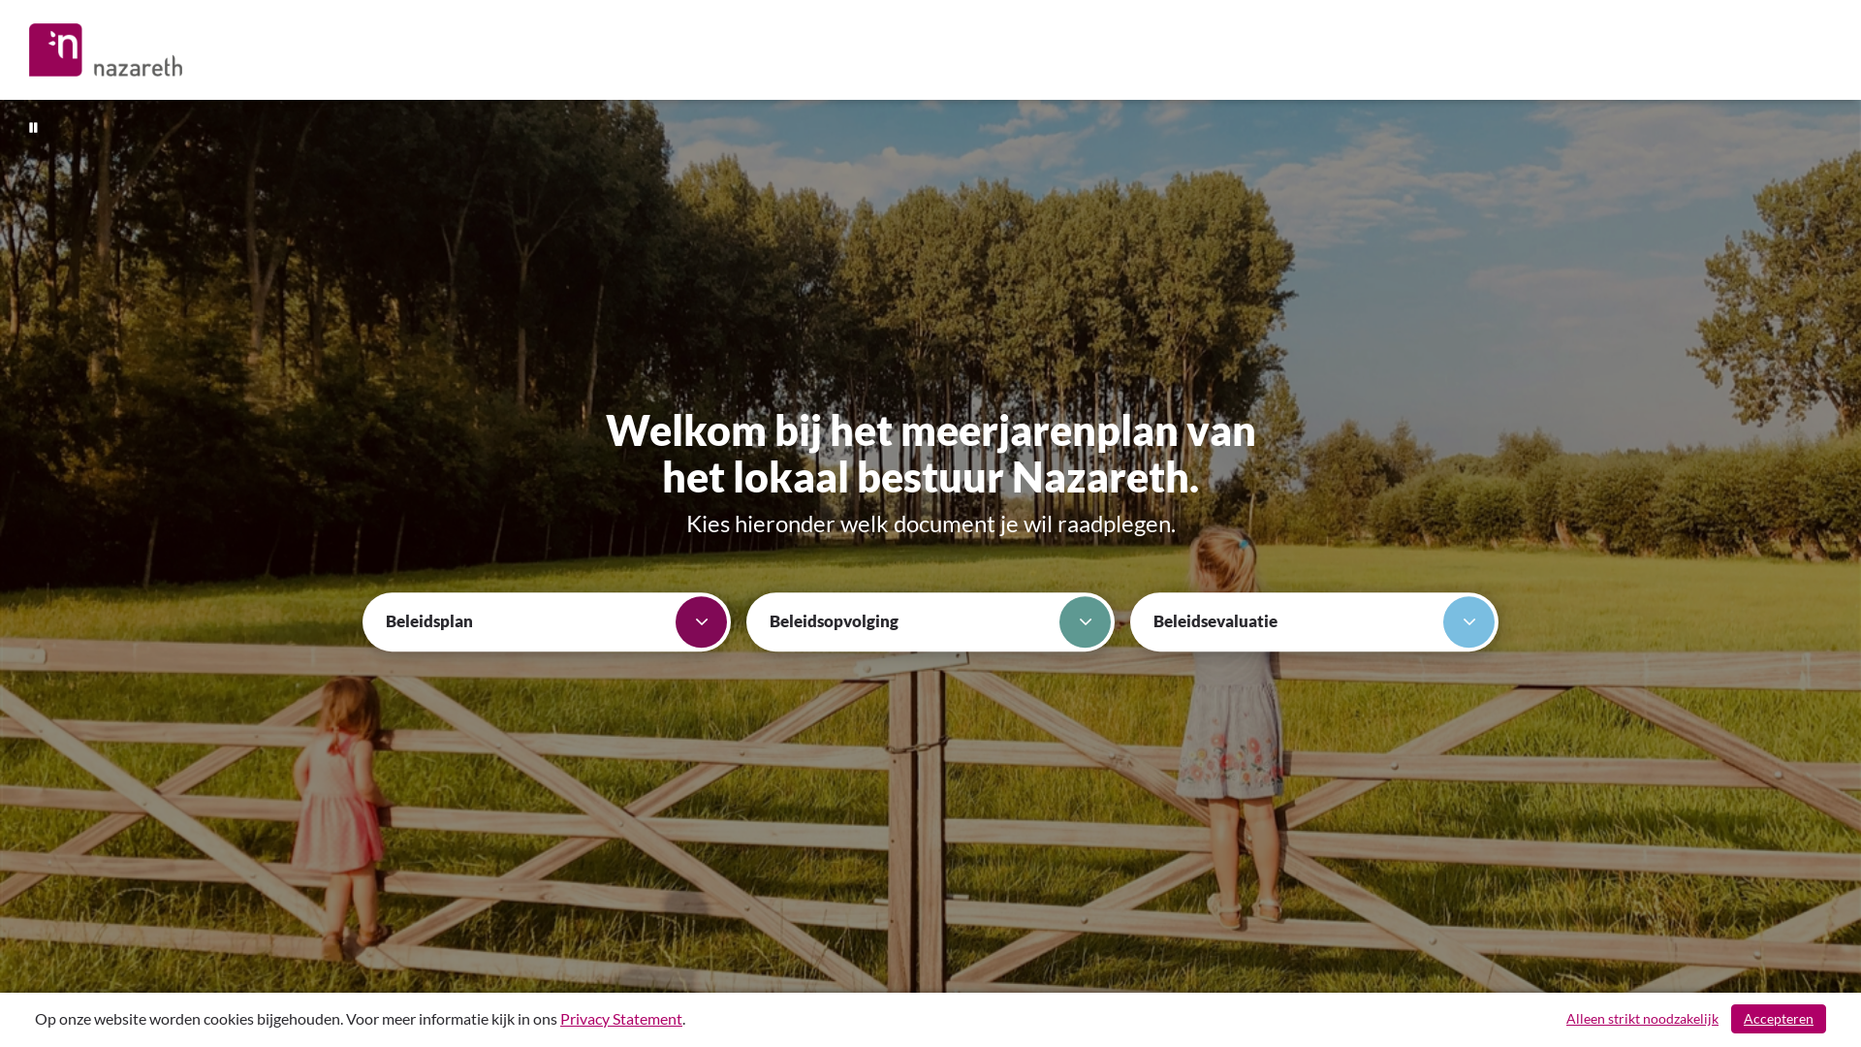  I want to click on Beleidsopvolging, so click(930, 622).